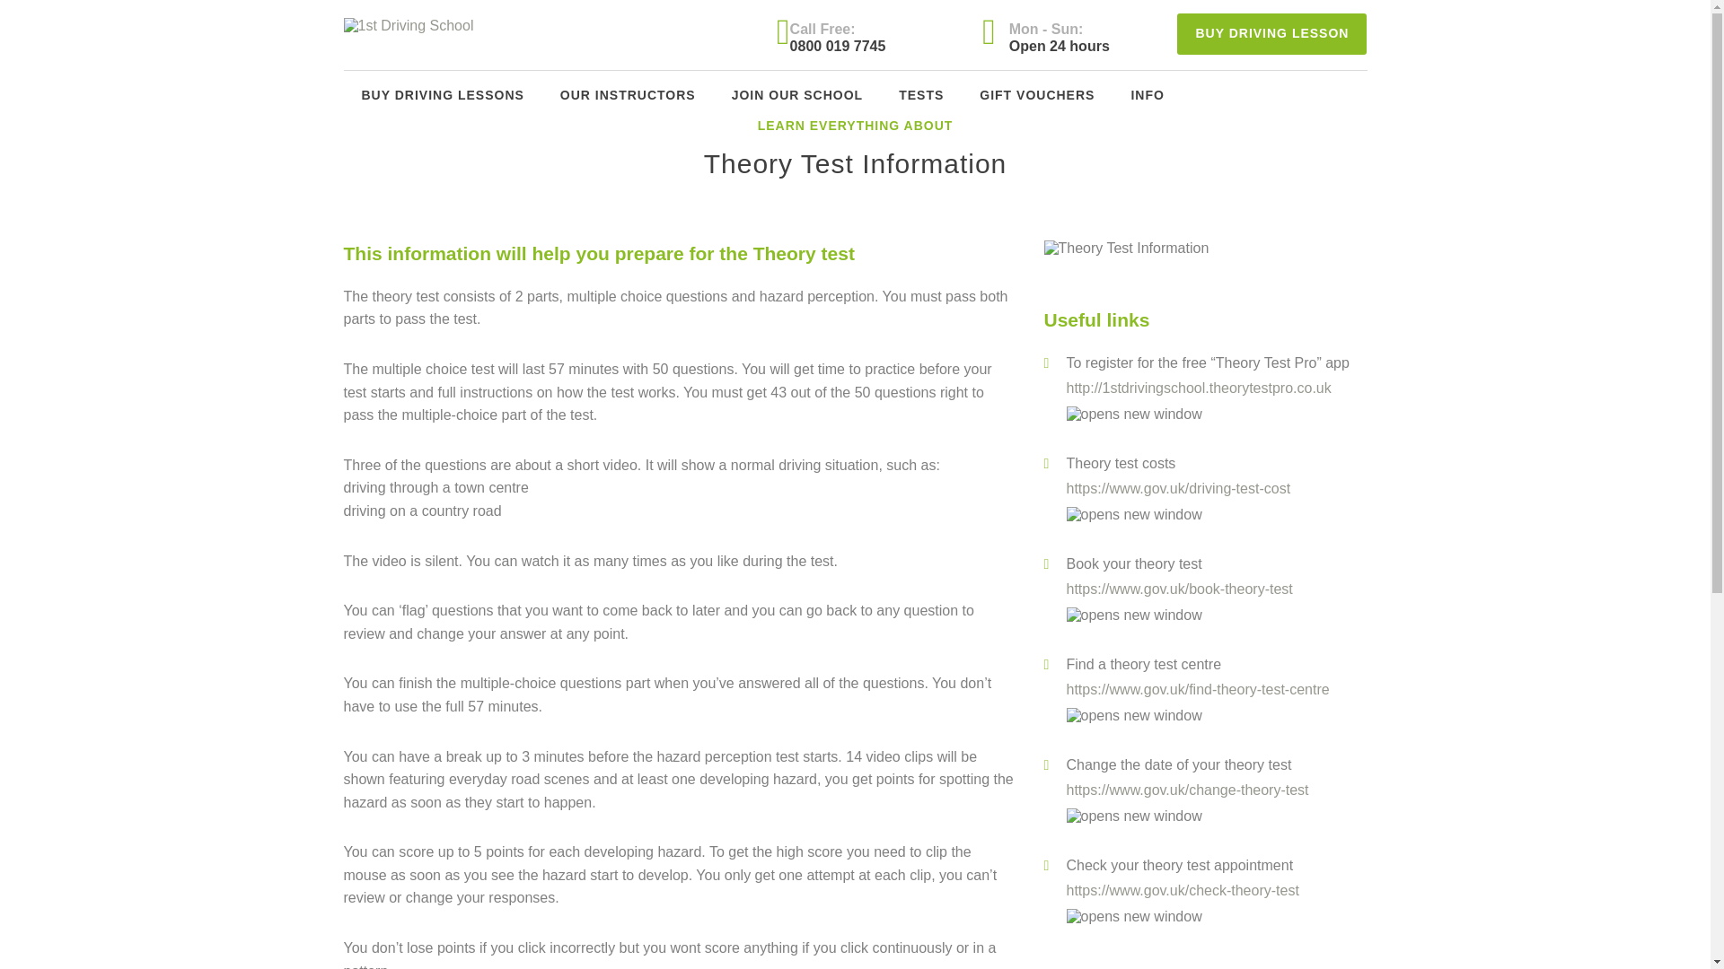 Image resolution: width=1724 pixels, height=969 pixels. What do you see at coordinates (628, 94) in the screenshot?
I see `Join Our Team` at bounding box center [628, 94].